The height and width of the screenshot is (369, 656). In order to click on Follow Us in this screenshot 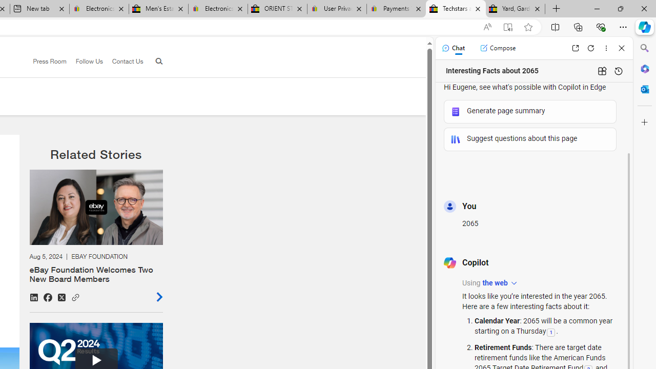, I will do `click(84, 61)`.